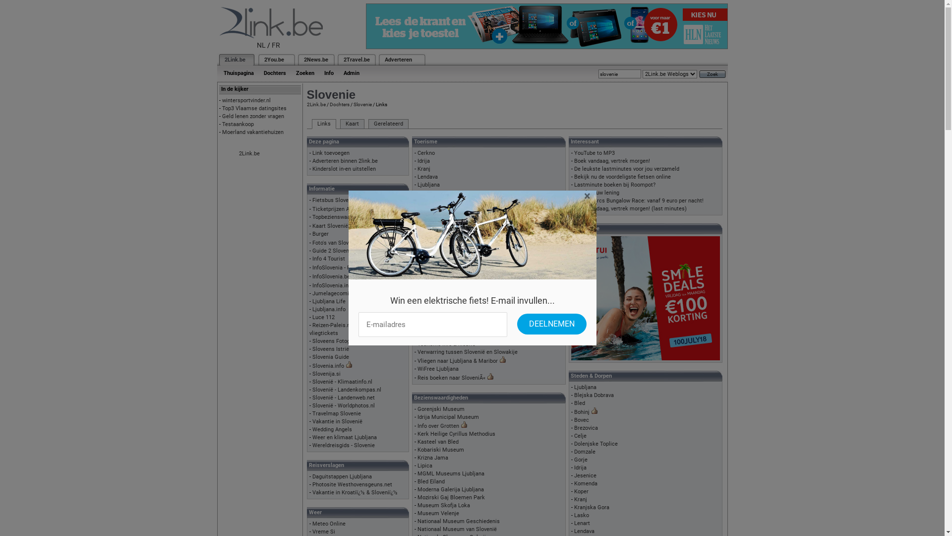 This screenshot has height=536, width=952. I want to click on Testaankoop, so click(238, 124).